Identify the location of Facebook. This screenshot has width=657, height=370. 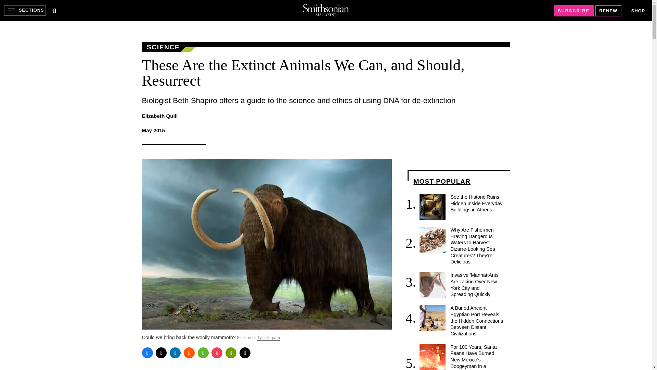
(147, 353).